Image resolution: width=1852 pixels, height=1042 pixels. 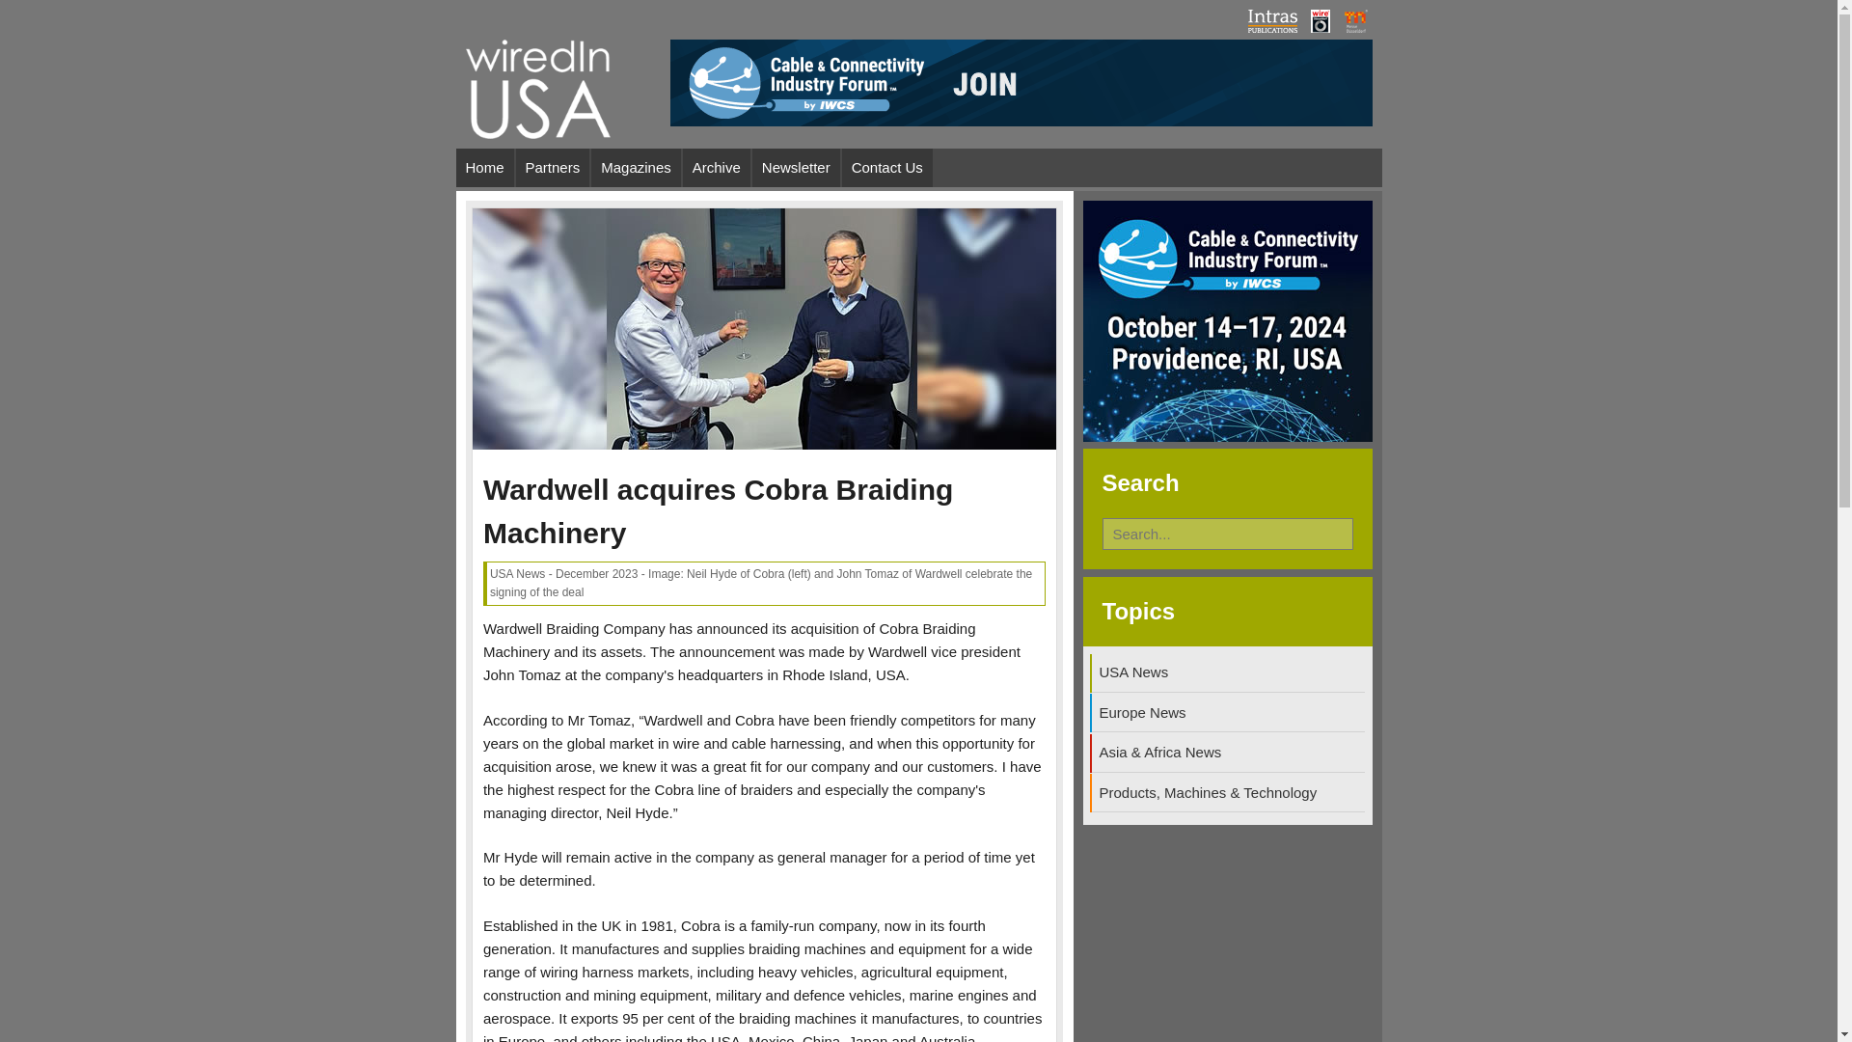 I want to click on Intras website, so click(x=1271, y=27).